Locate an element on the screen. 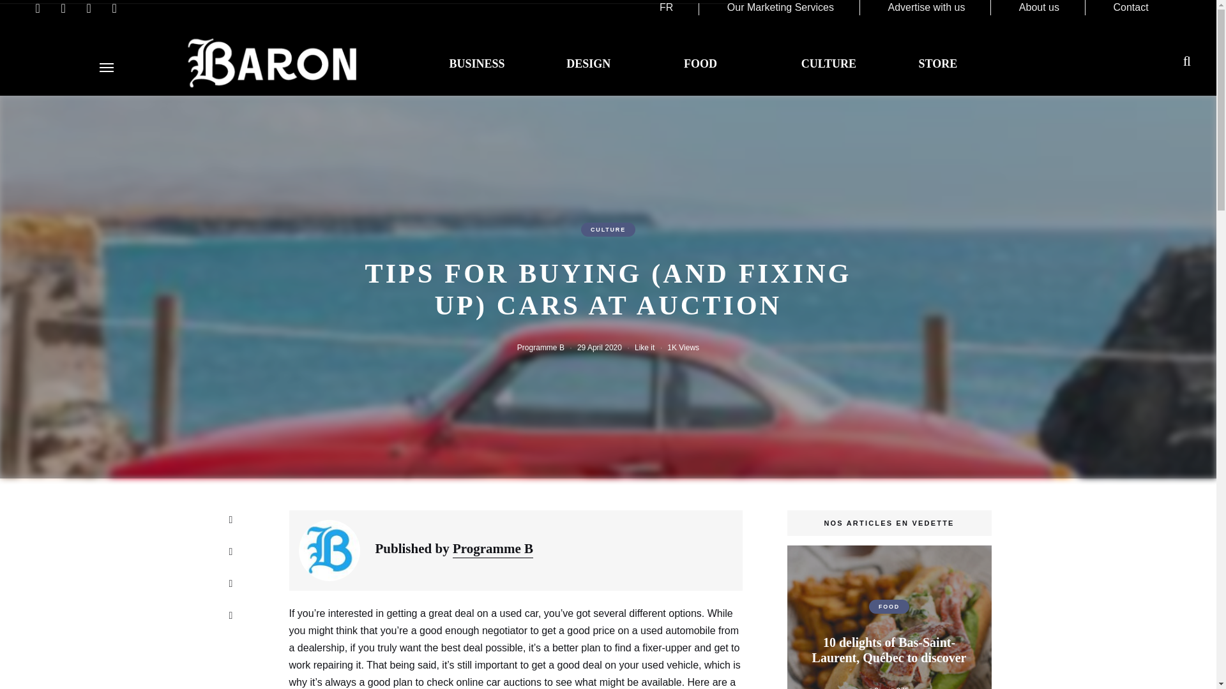 Image resolution: width=1226 pixels, height=689 pixels. Facebook is located at coordinates (230, 551).